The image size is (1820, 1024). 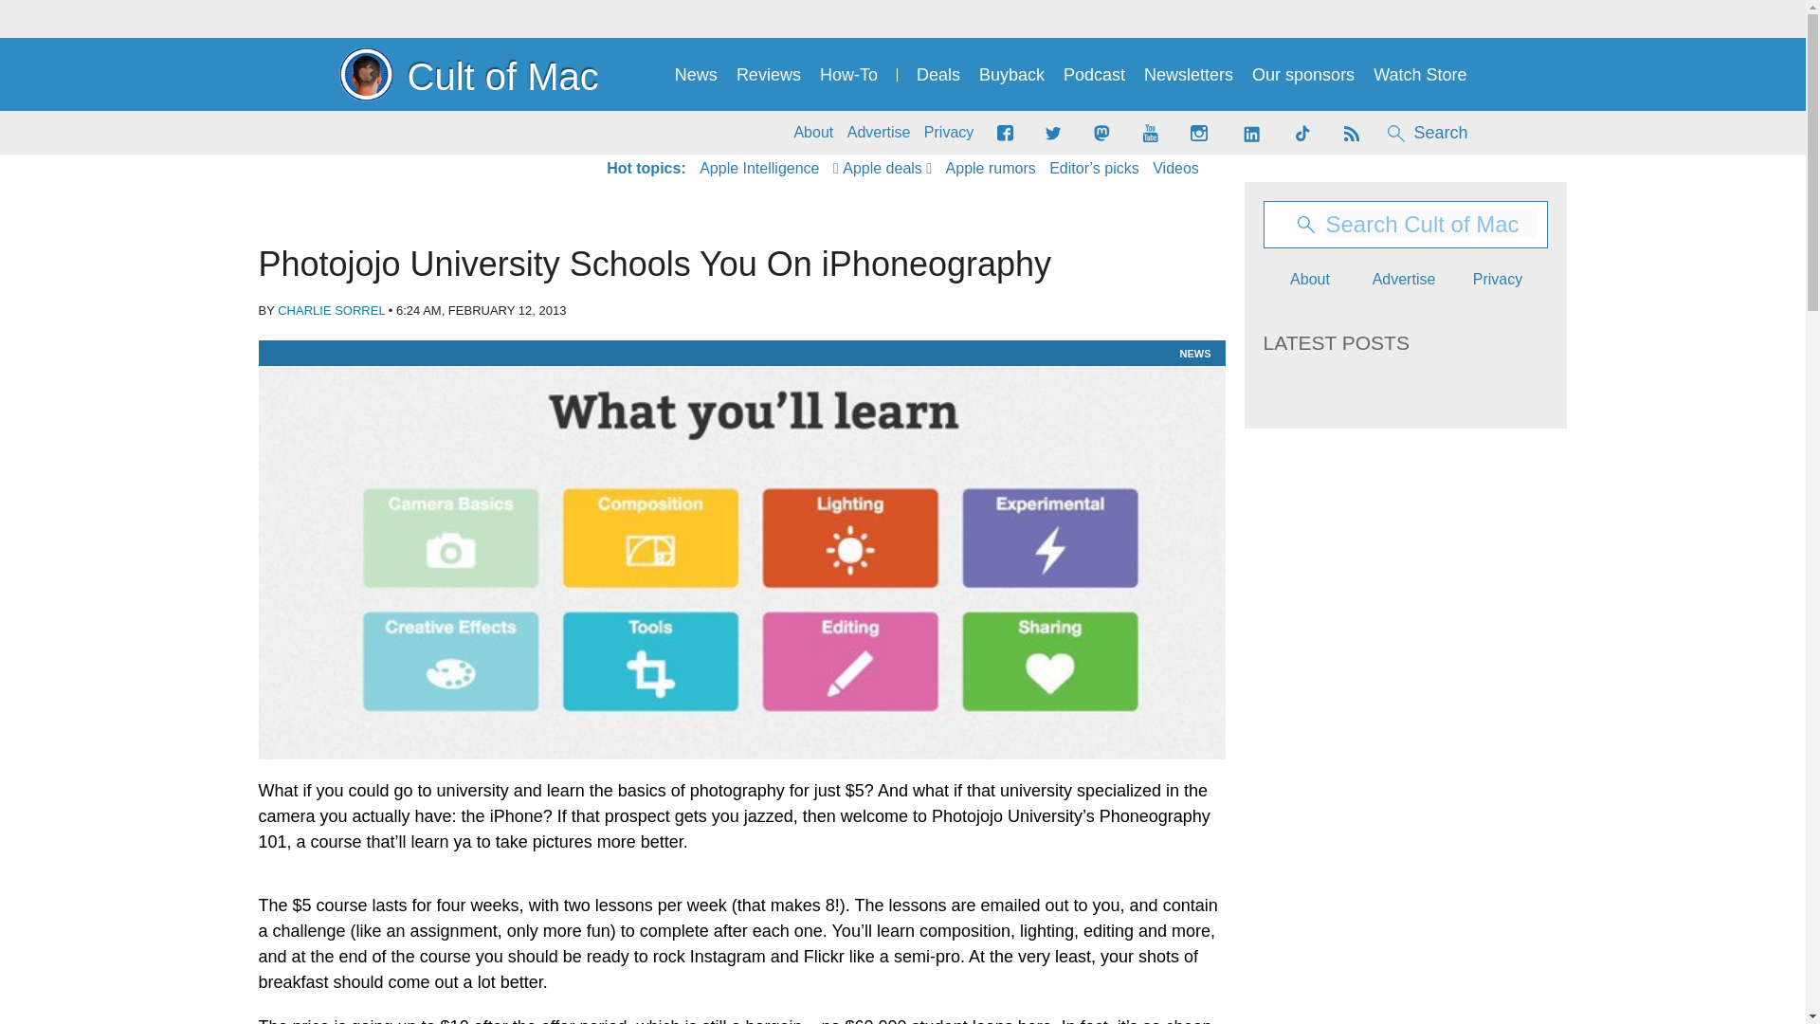 What do you see at coordinates (883, 169) in the screenshot?
I see `Apple deals ` at bounding box center [883, 169].